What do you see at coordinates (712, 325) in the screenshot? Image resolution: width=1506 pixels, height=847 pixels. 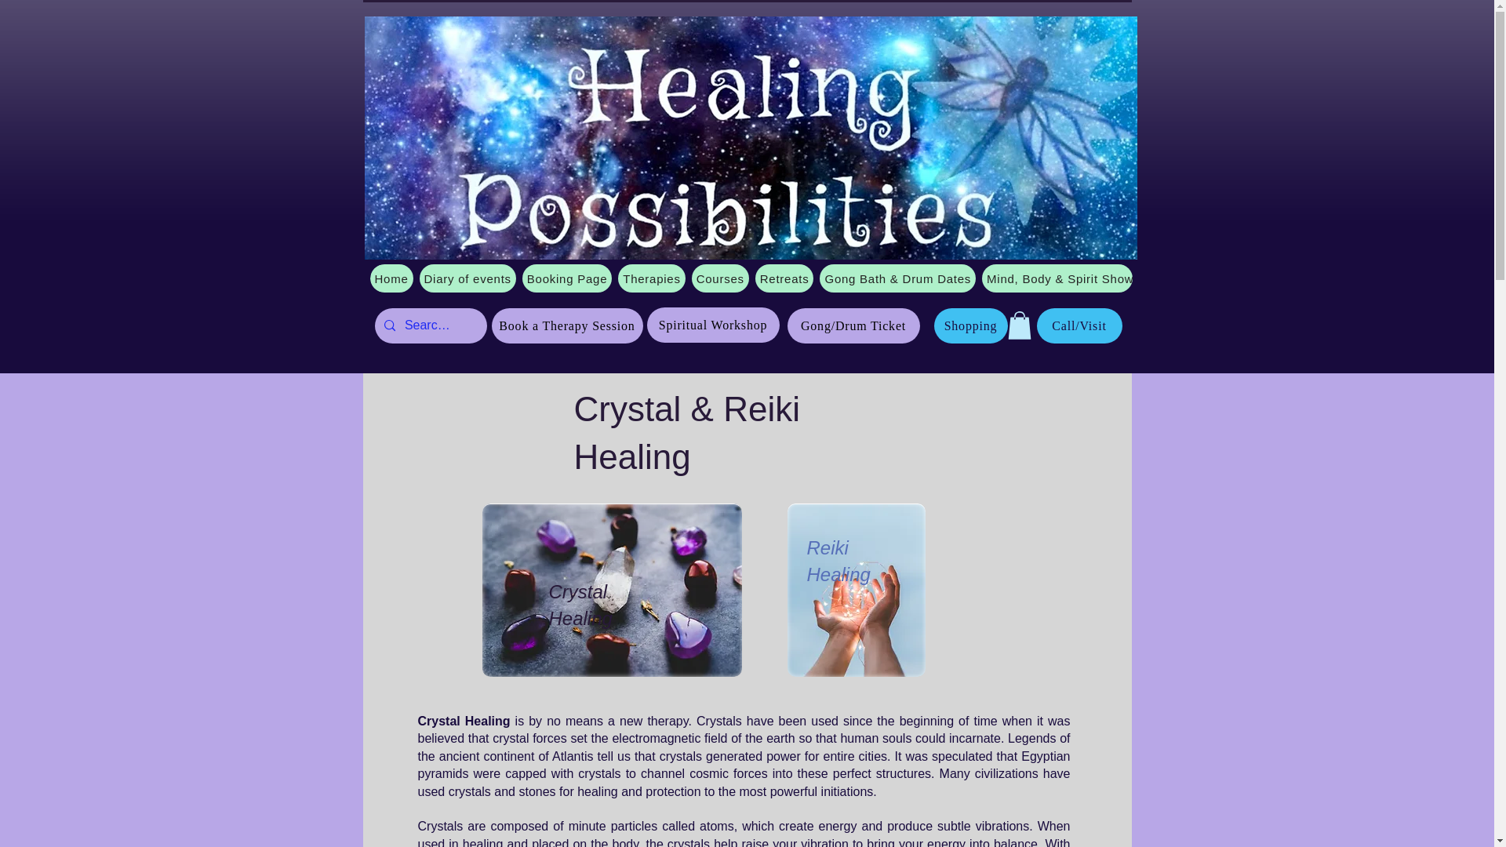 I see `Spiritual Workshop` at bounding box center [712, 325].